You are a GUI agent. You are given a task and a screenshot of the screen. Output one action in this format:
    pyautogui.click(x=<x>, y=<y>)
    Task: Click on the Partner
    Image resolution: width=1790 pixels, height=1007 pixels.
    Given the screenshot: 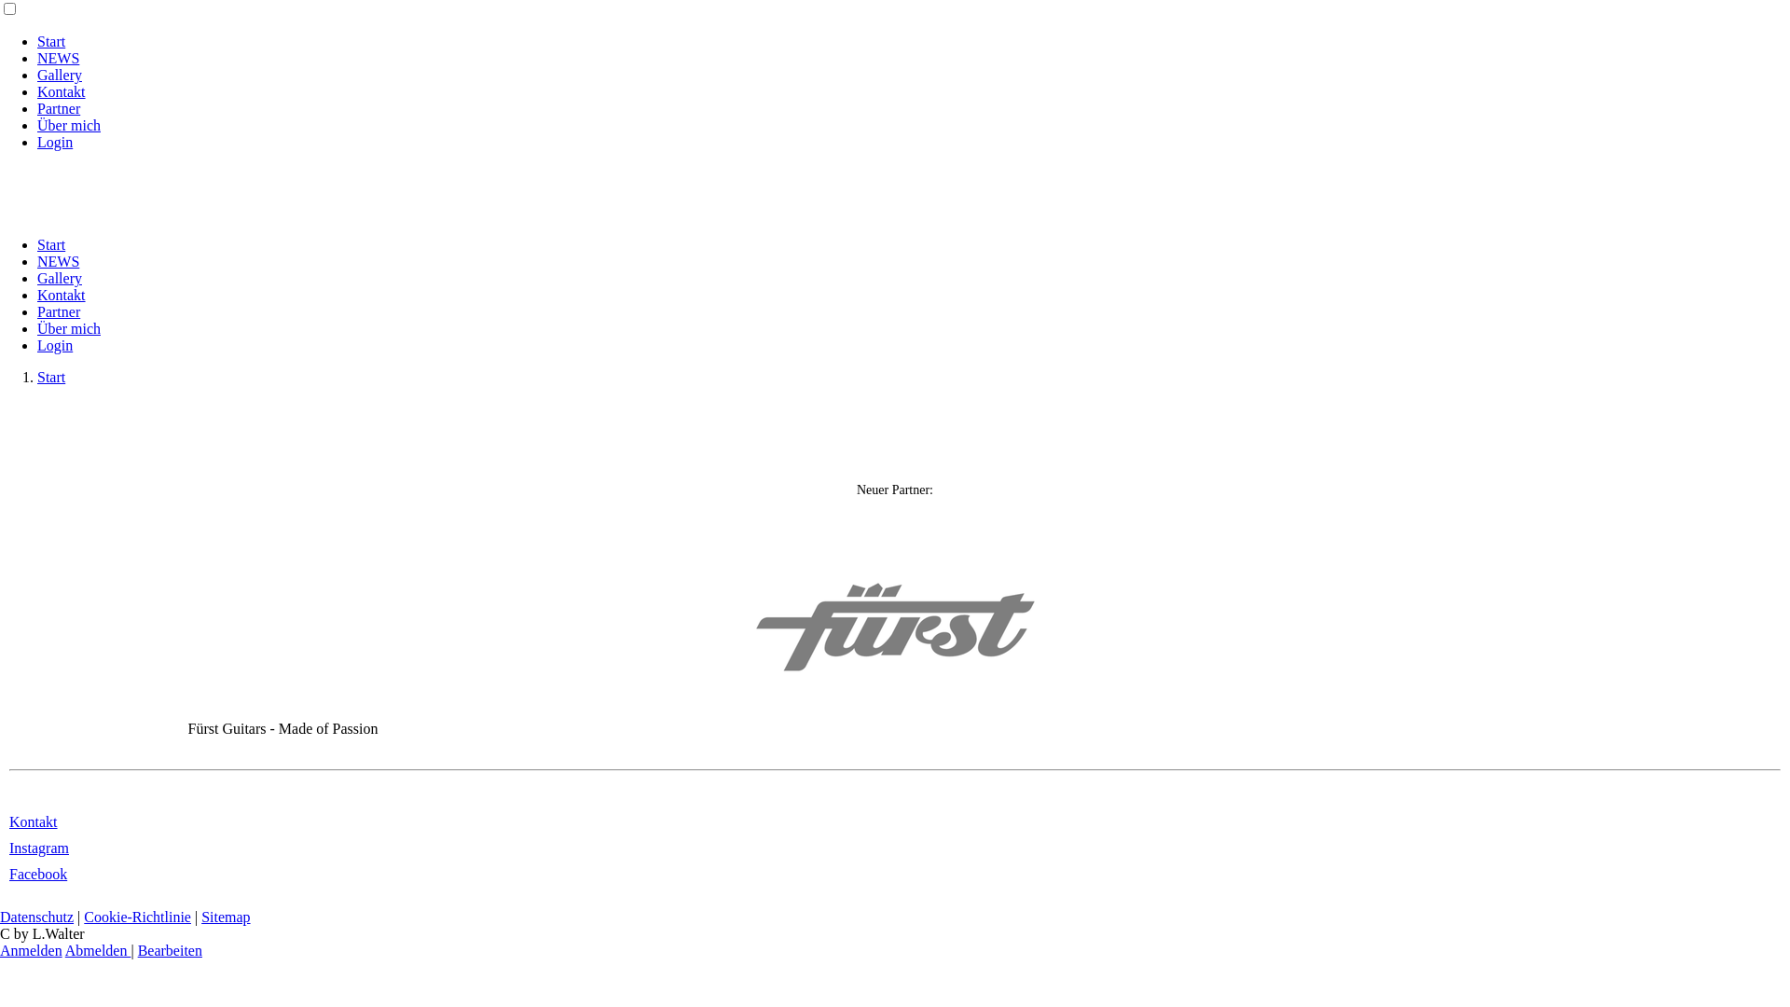 What is the action you would take?
    pyautogui.click(x=59, y=311)
    